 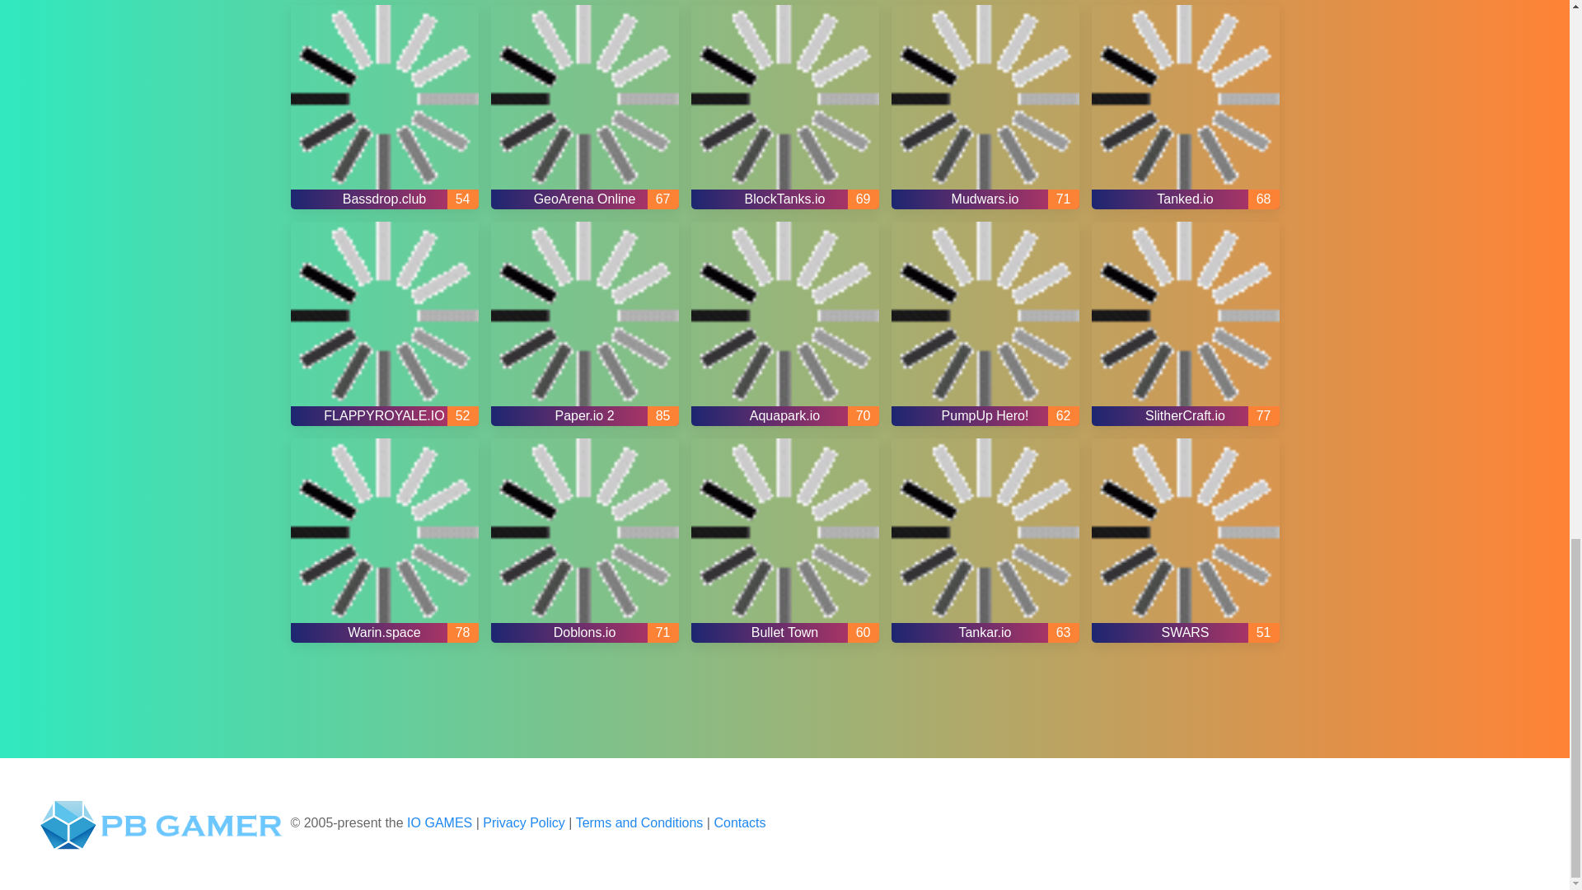 I want to click on Mudwars.io, so click(x=985, y=107).